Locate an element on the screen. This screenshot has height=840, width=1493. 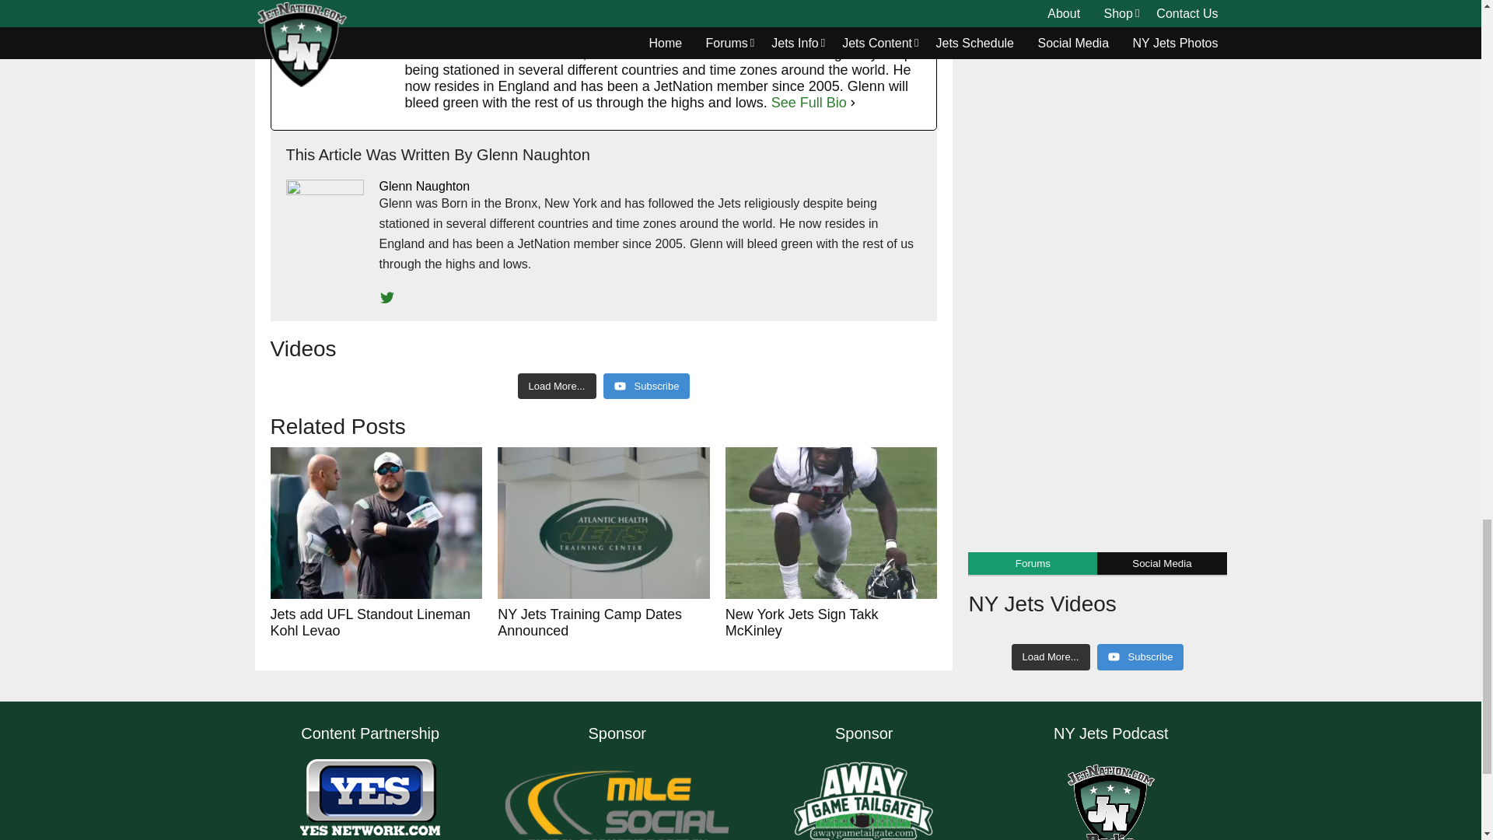
NY Jets Training Camp Dates Announced is located at coordinates (603, 523).